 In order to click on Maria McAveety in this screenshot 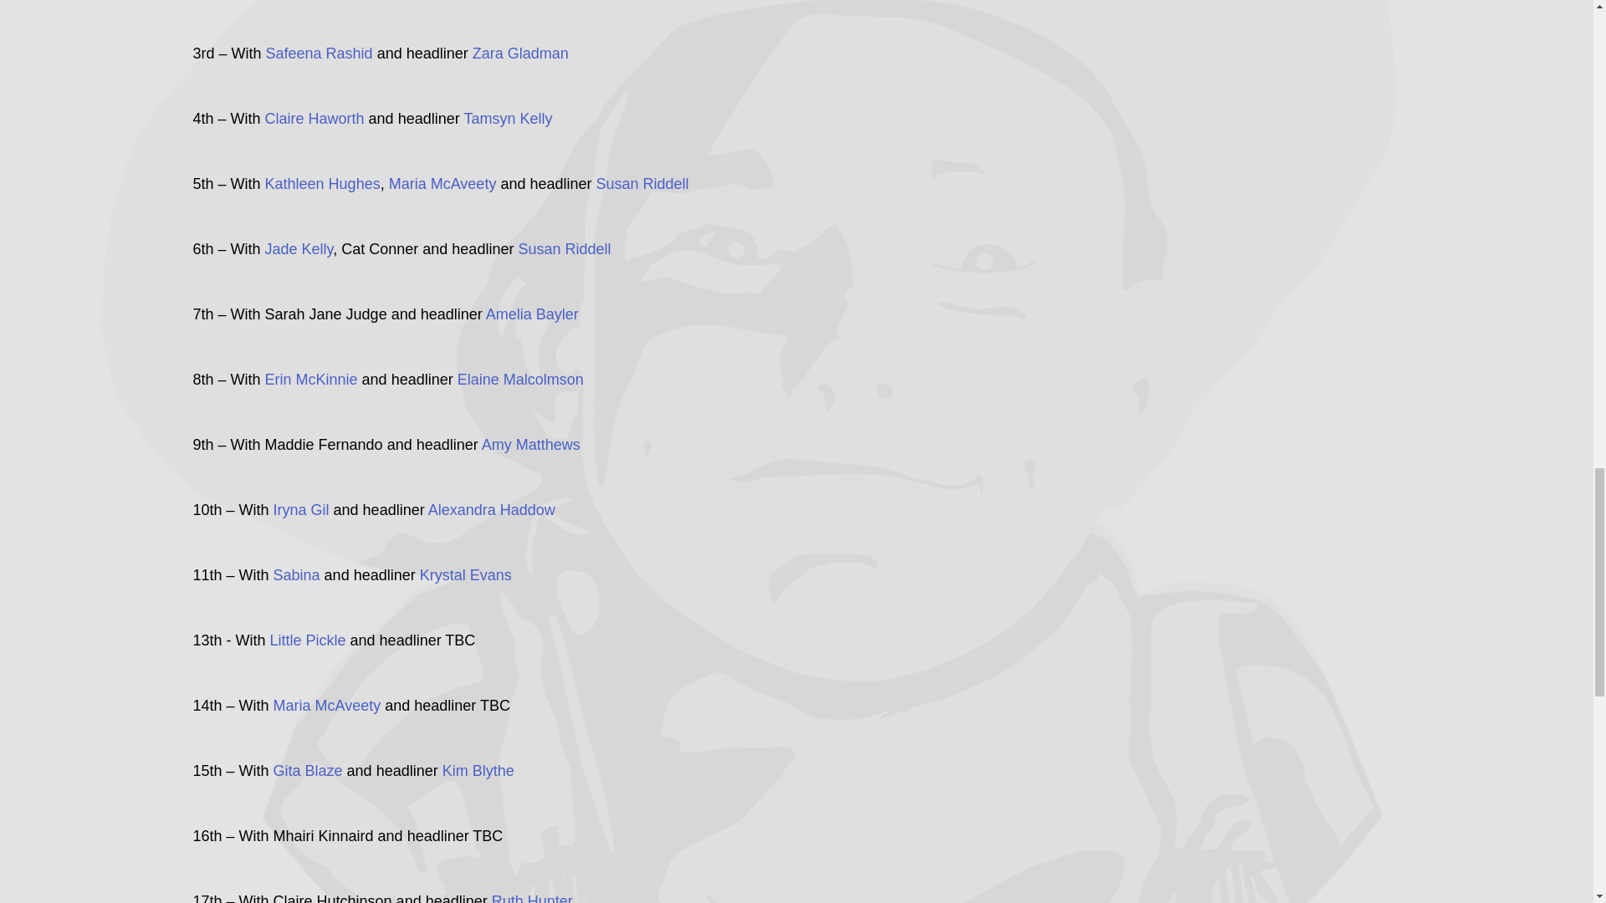, I will do `click(442, 184)`.